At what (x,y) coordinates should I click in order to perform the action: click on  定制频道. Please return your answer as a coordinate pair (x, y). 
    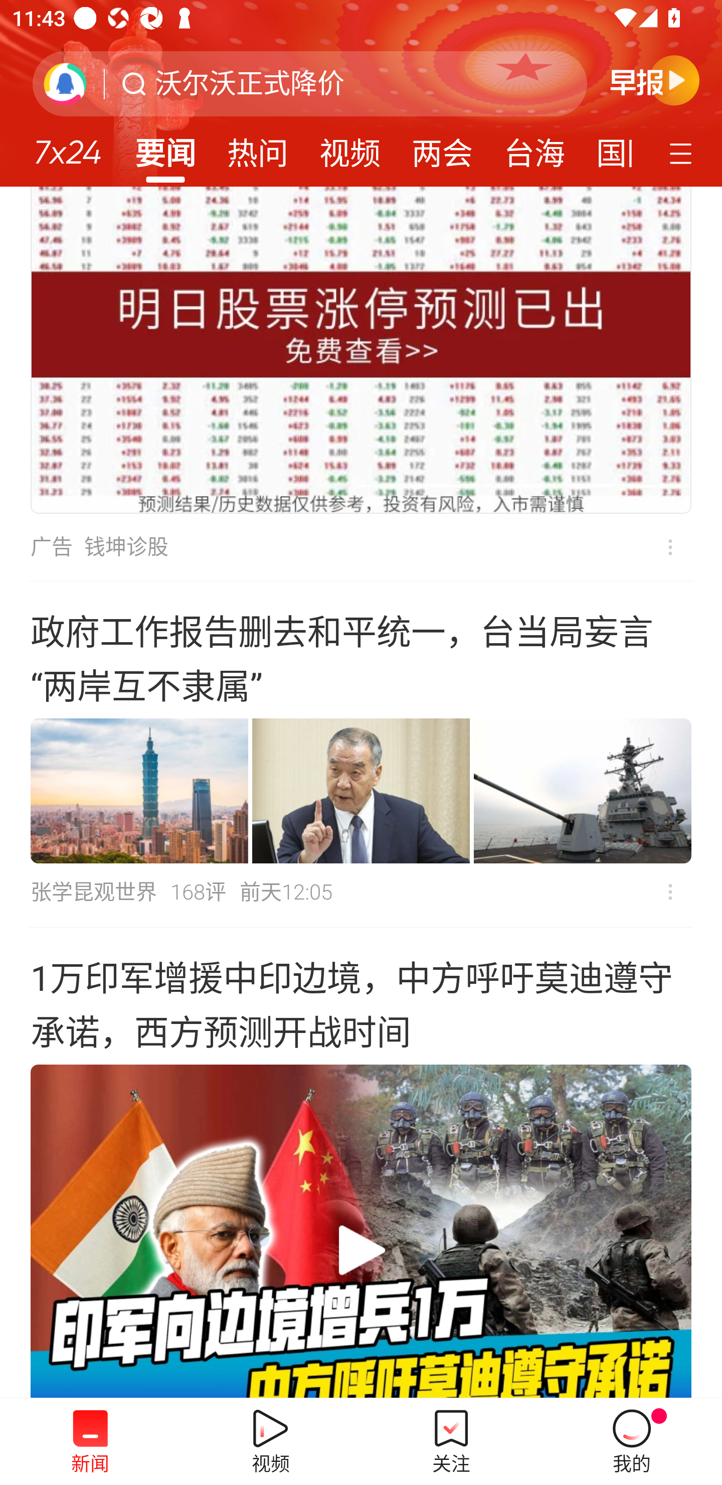
    Looking at the image, I should click on (683, 152).